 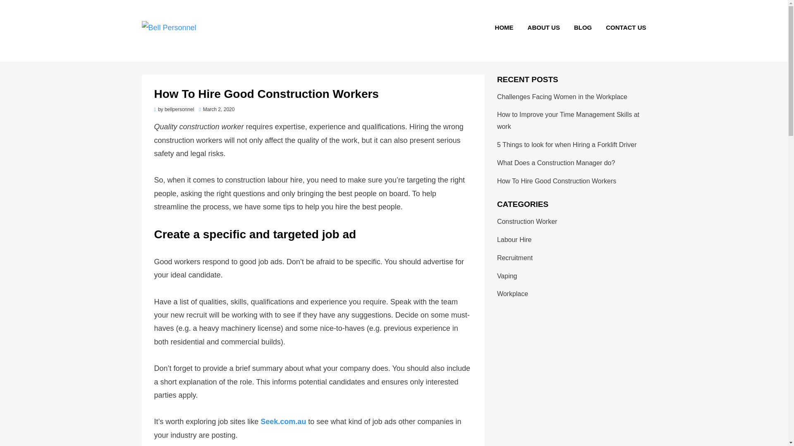 I want to click on 5 Things to look for when Hiring a Forklift Driver, so click(x=567, y=145).